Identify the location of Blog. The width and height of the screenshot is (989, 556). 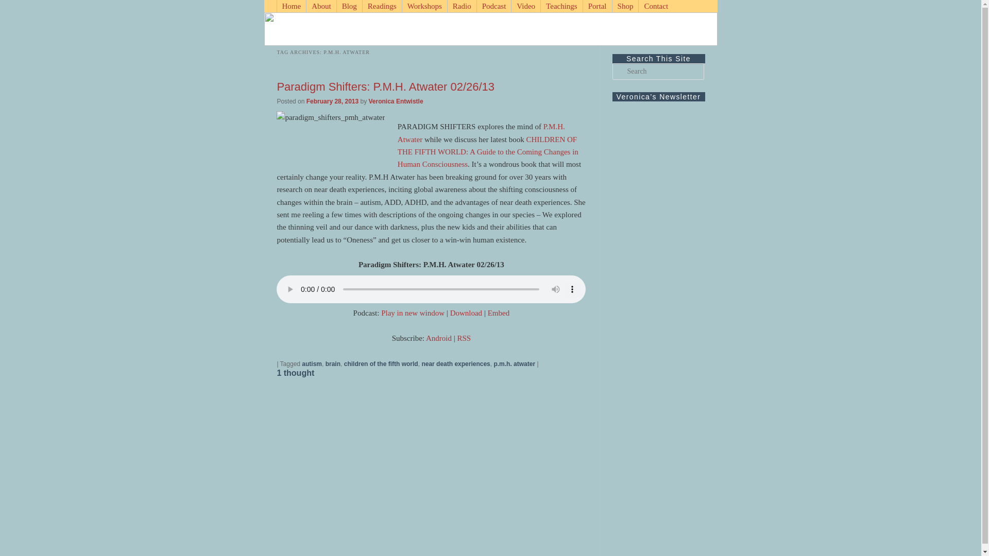
(349, 6).